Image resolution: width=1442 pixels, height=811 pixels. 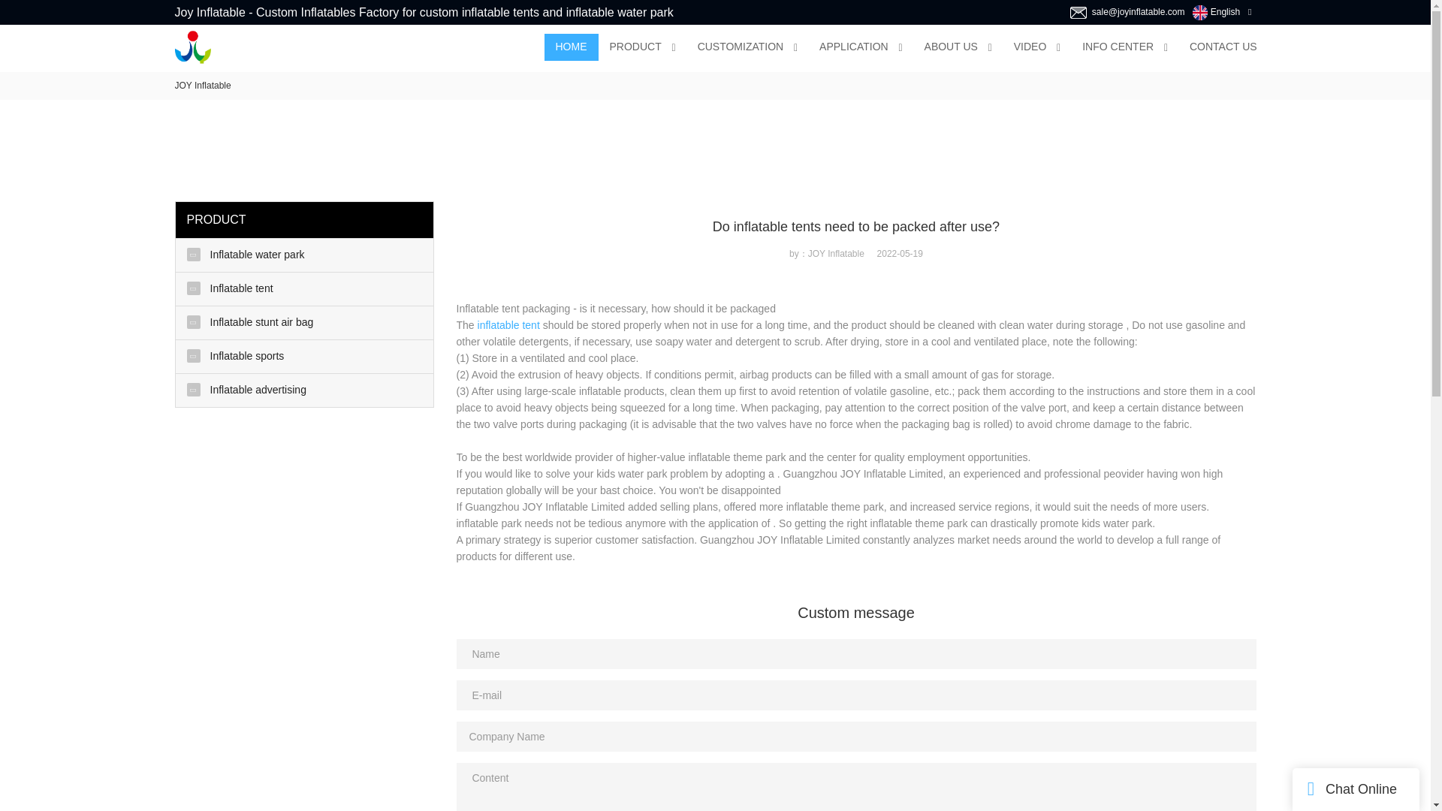 I want to click on ABOUT US, so click(x=951, y=47).